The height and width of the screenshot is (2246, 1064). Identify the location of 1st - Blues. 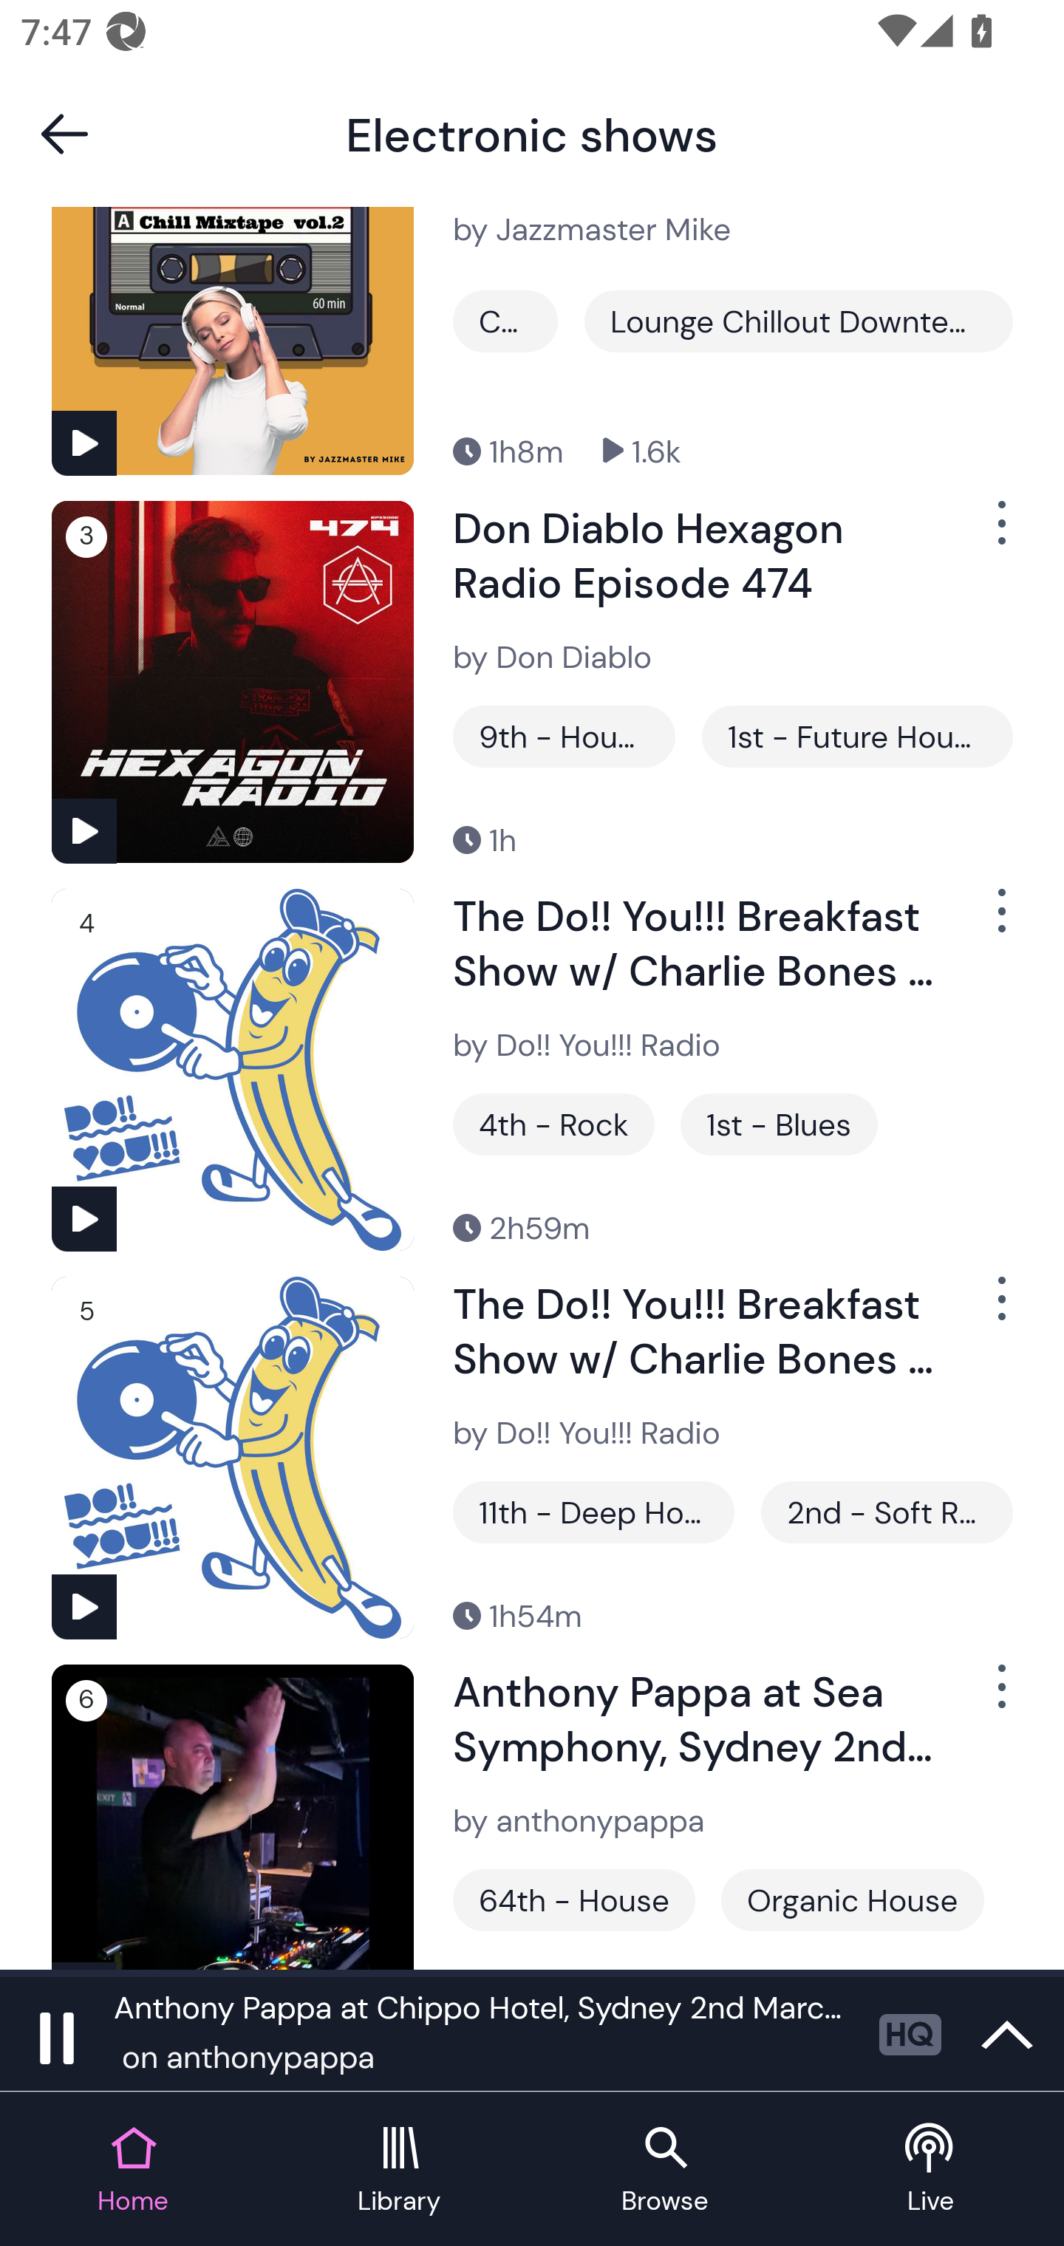
(779, 1124).